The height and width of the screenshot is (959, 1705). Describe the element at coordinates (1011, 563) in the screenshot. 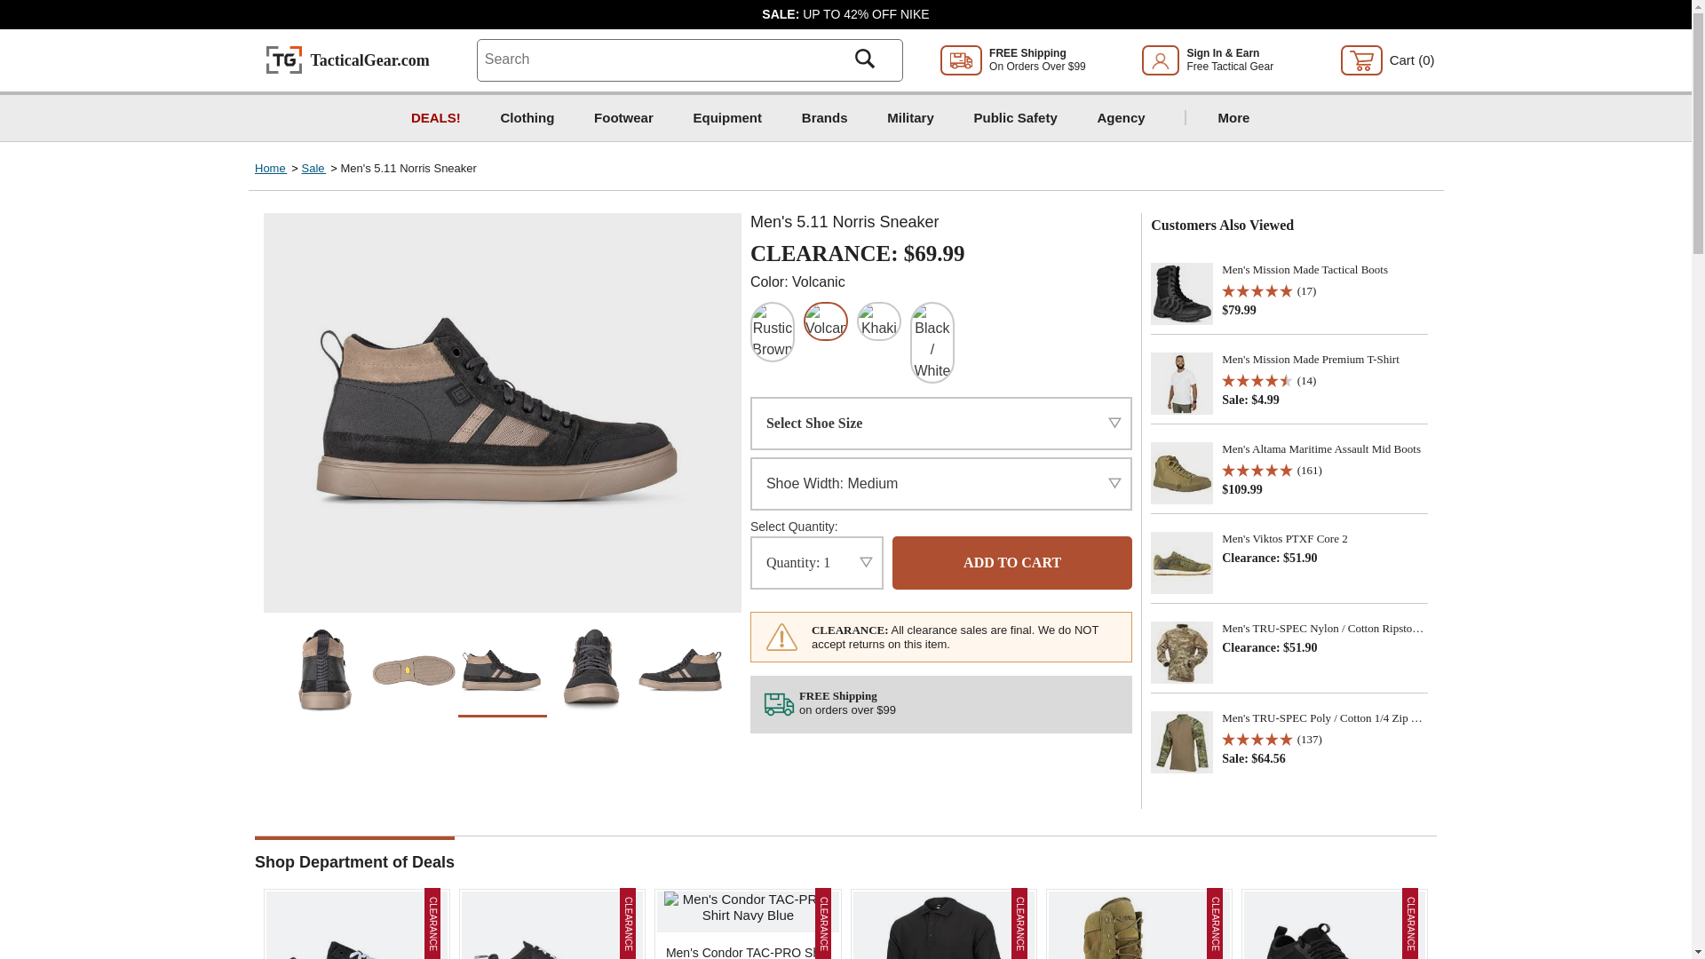

I see `Add to Cart` at that location.